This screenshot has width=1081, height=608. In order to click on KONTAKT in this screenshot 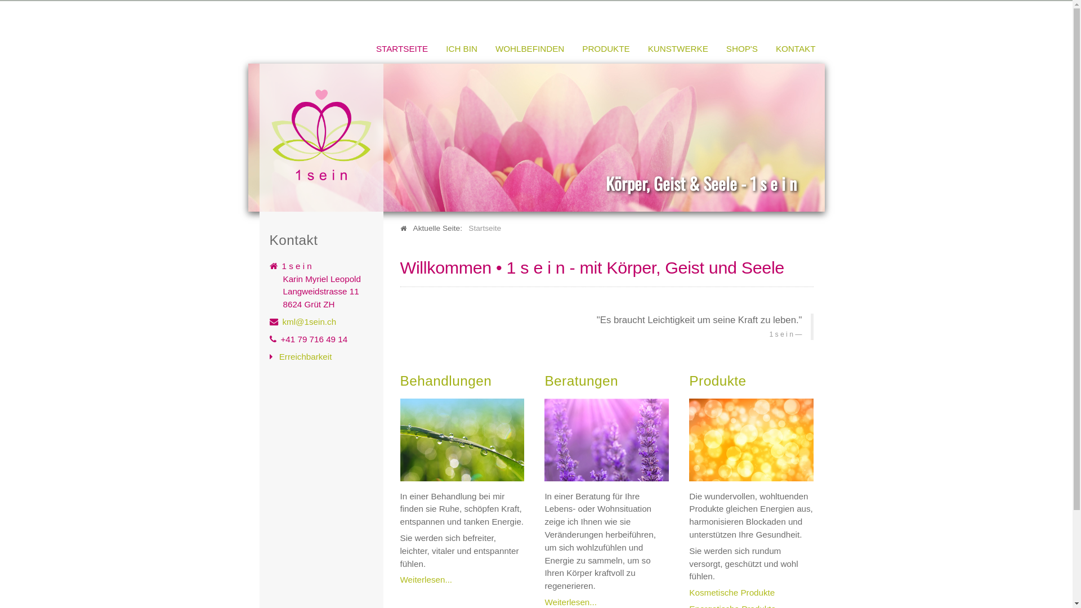, I will do `click(796, 50)`.